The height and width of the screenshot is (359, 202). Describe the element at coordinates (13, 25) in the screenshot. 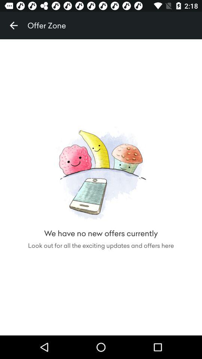

I see `tap the item next to the offer zone icon` at that location.